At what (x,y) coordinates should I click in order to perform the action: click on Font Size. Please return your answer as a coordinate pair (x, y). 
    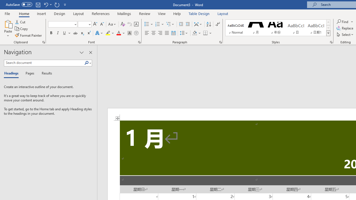
    Looking at the image, I should click on (85, 24).